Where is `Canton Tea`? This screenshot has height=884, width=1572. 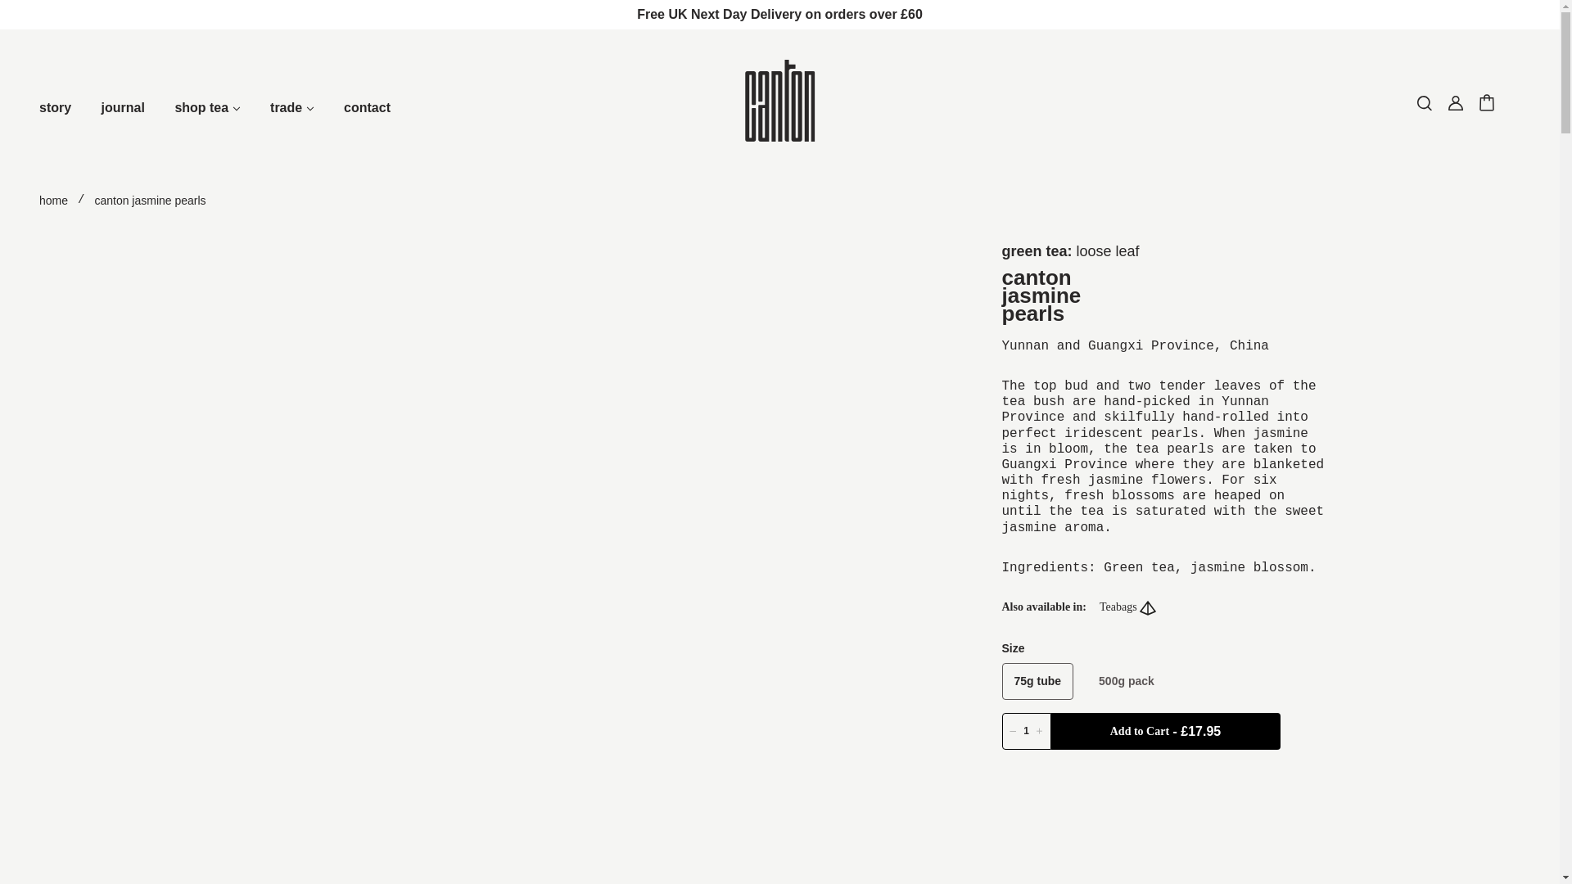 Canton Tea is located at coordinates (780, 138).